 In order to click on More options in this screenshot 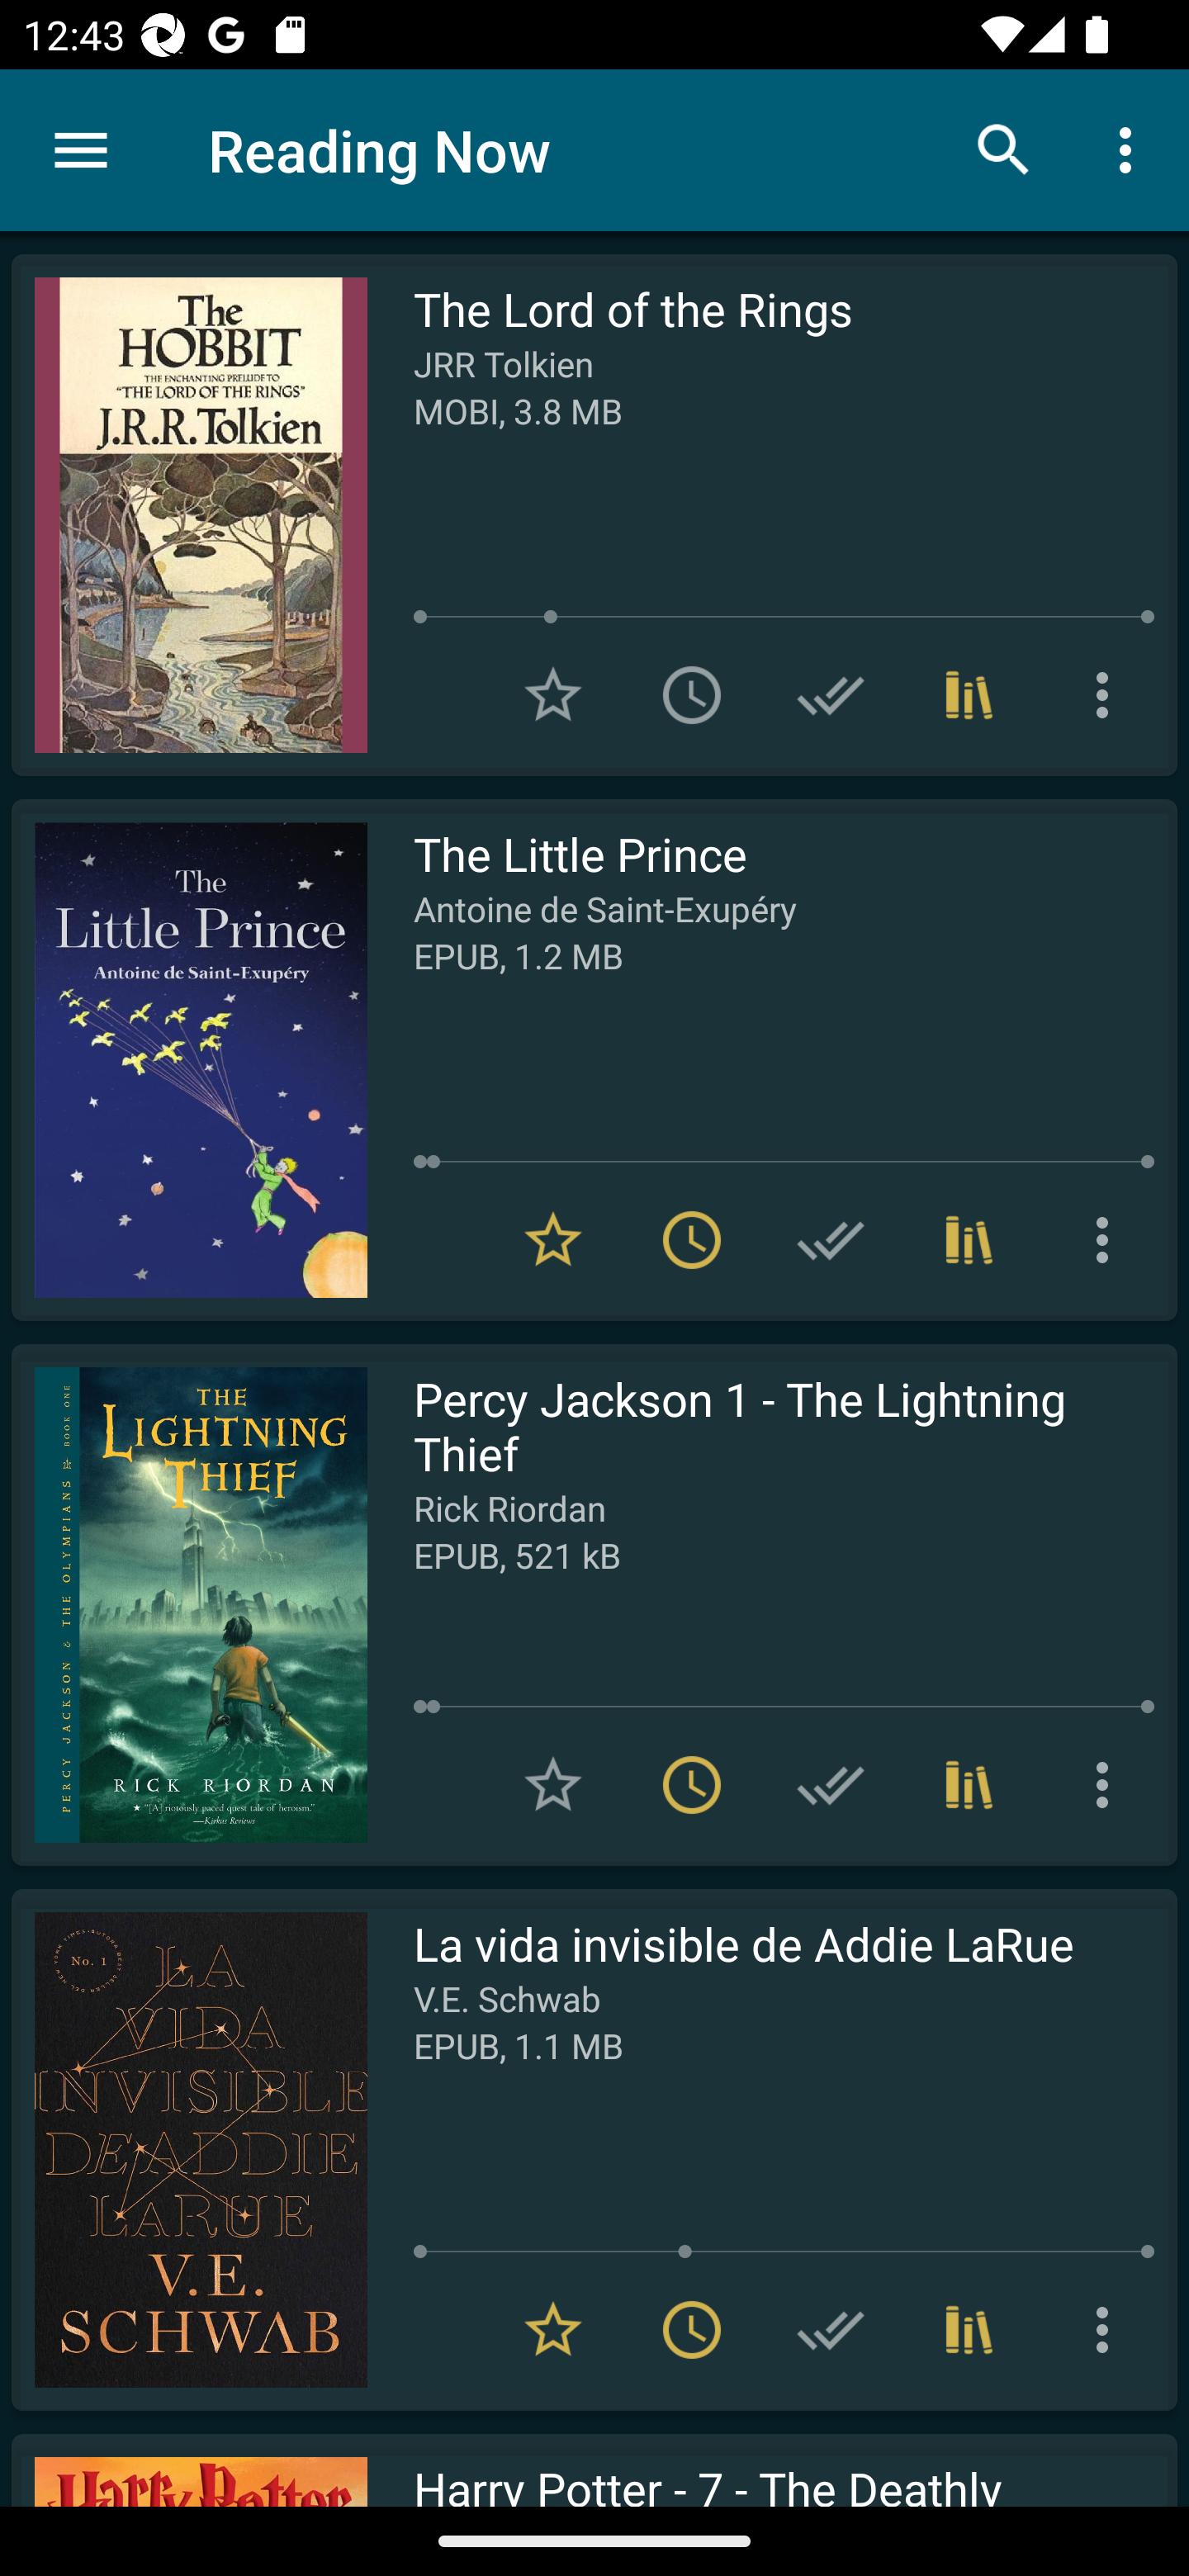, I will do `click(1108, 695)`.